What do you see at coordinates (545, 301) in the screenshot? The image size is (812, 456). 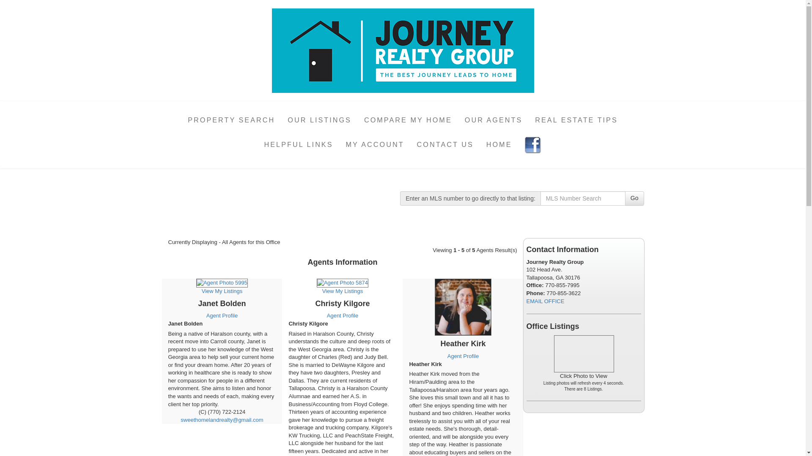 I see `EMAIL OFFICE` at bounding box center [545, 301].